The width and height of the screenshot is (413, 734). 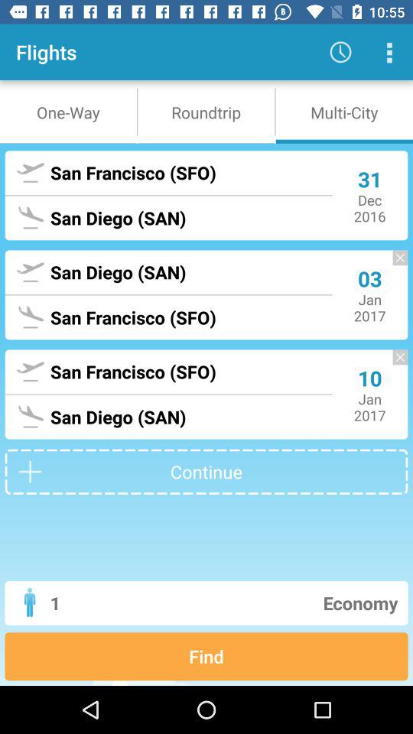 What do you see at coordinates (265, 602) in the screenshot?
I see `select economy item` at bounding box center [265, 602].